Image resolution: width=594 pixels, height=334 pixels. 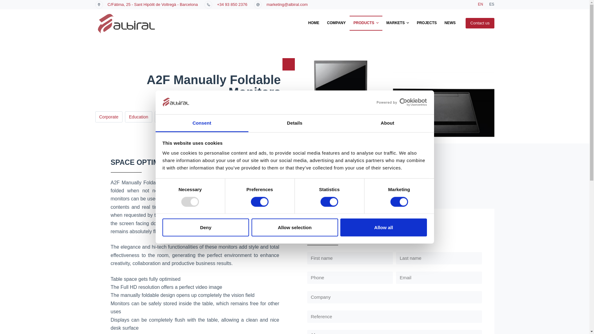 I want to click on Skip to content, so click(x=6, y=3).